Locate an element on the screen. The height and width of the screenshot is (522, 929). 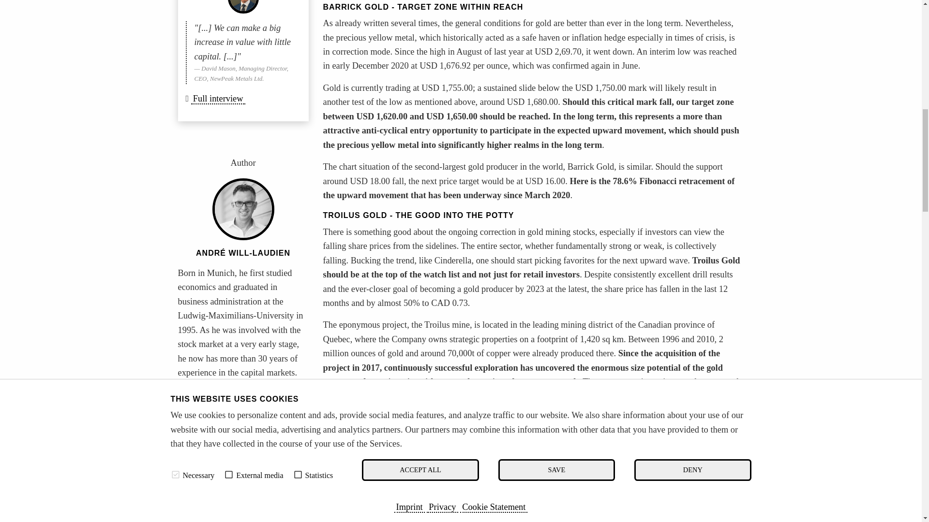
TUNGSTEN is located at coordinates (204, 481).